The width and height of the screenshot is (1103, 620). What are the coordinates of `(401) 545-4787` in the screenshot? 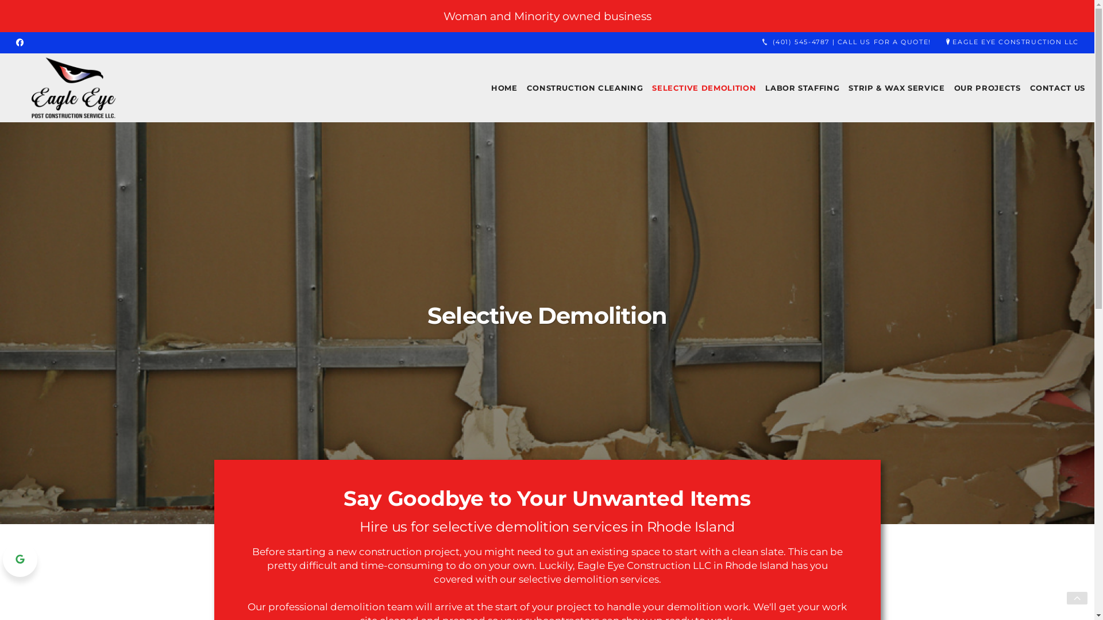 It's located at (846, 42).